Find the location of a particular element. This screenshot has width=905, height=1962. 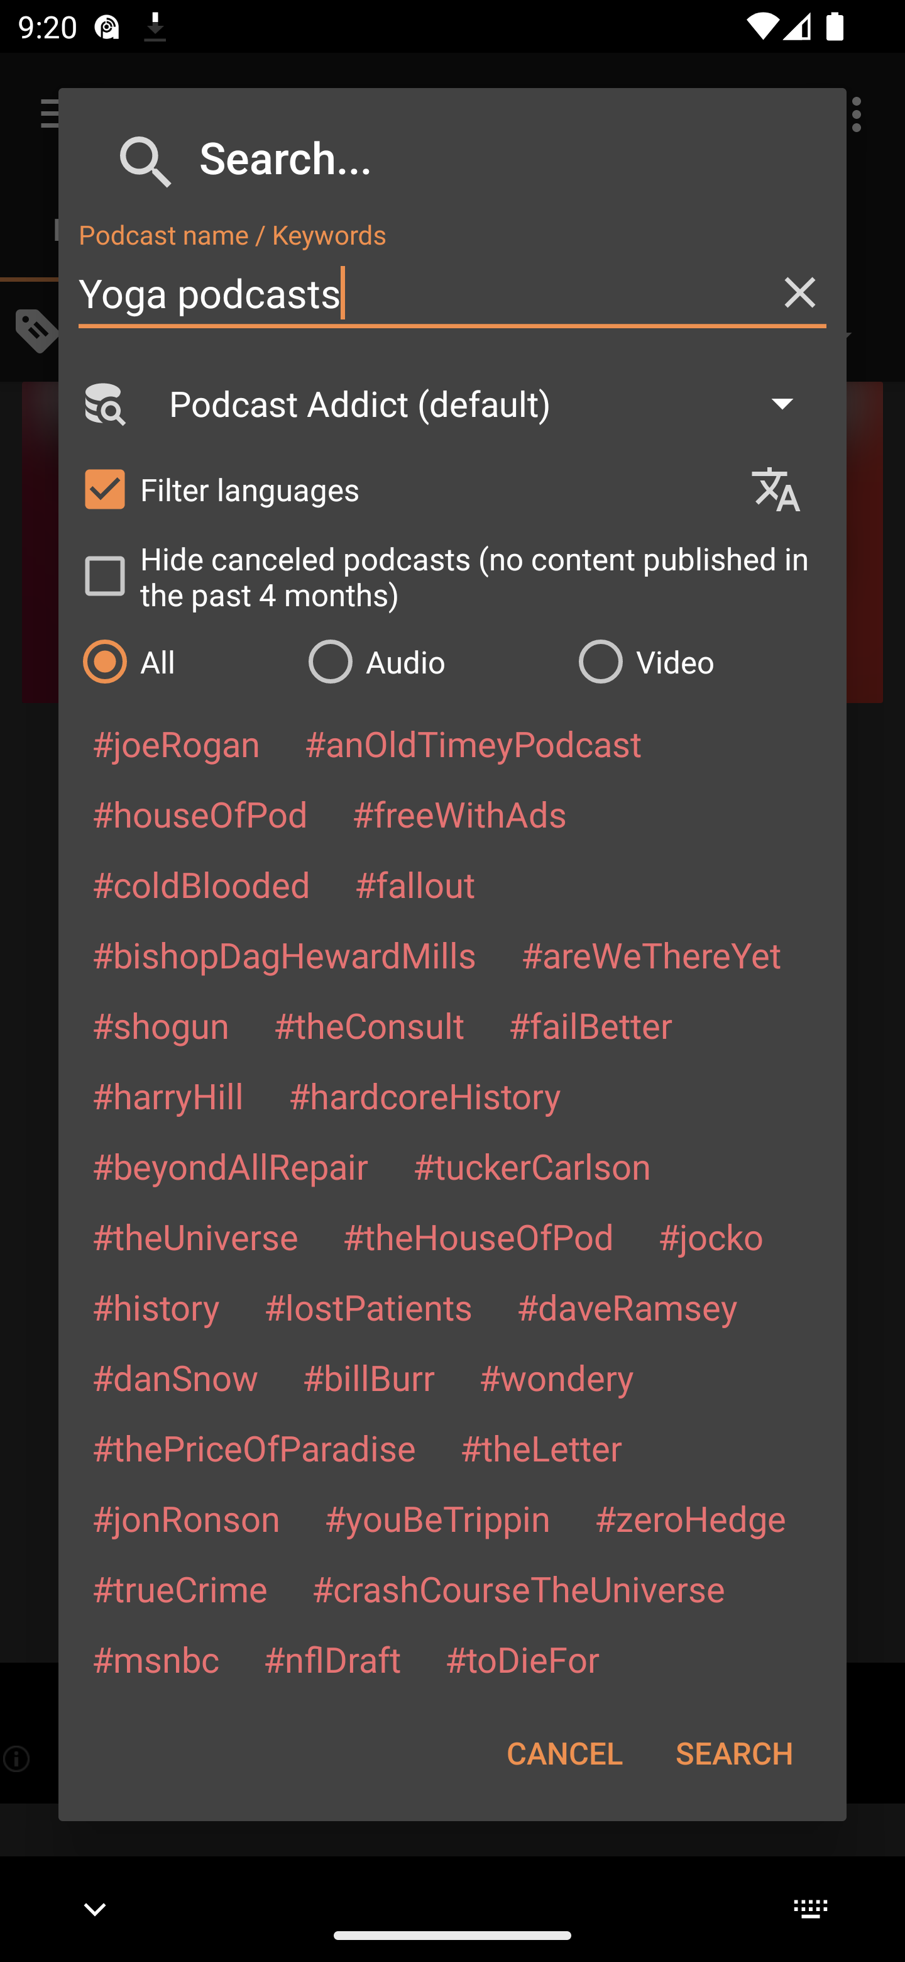

#joeRogan is located at coordinates (176, 743).